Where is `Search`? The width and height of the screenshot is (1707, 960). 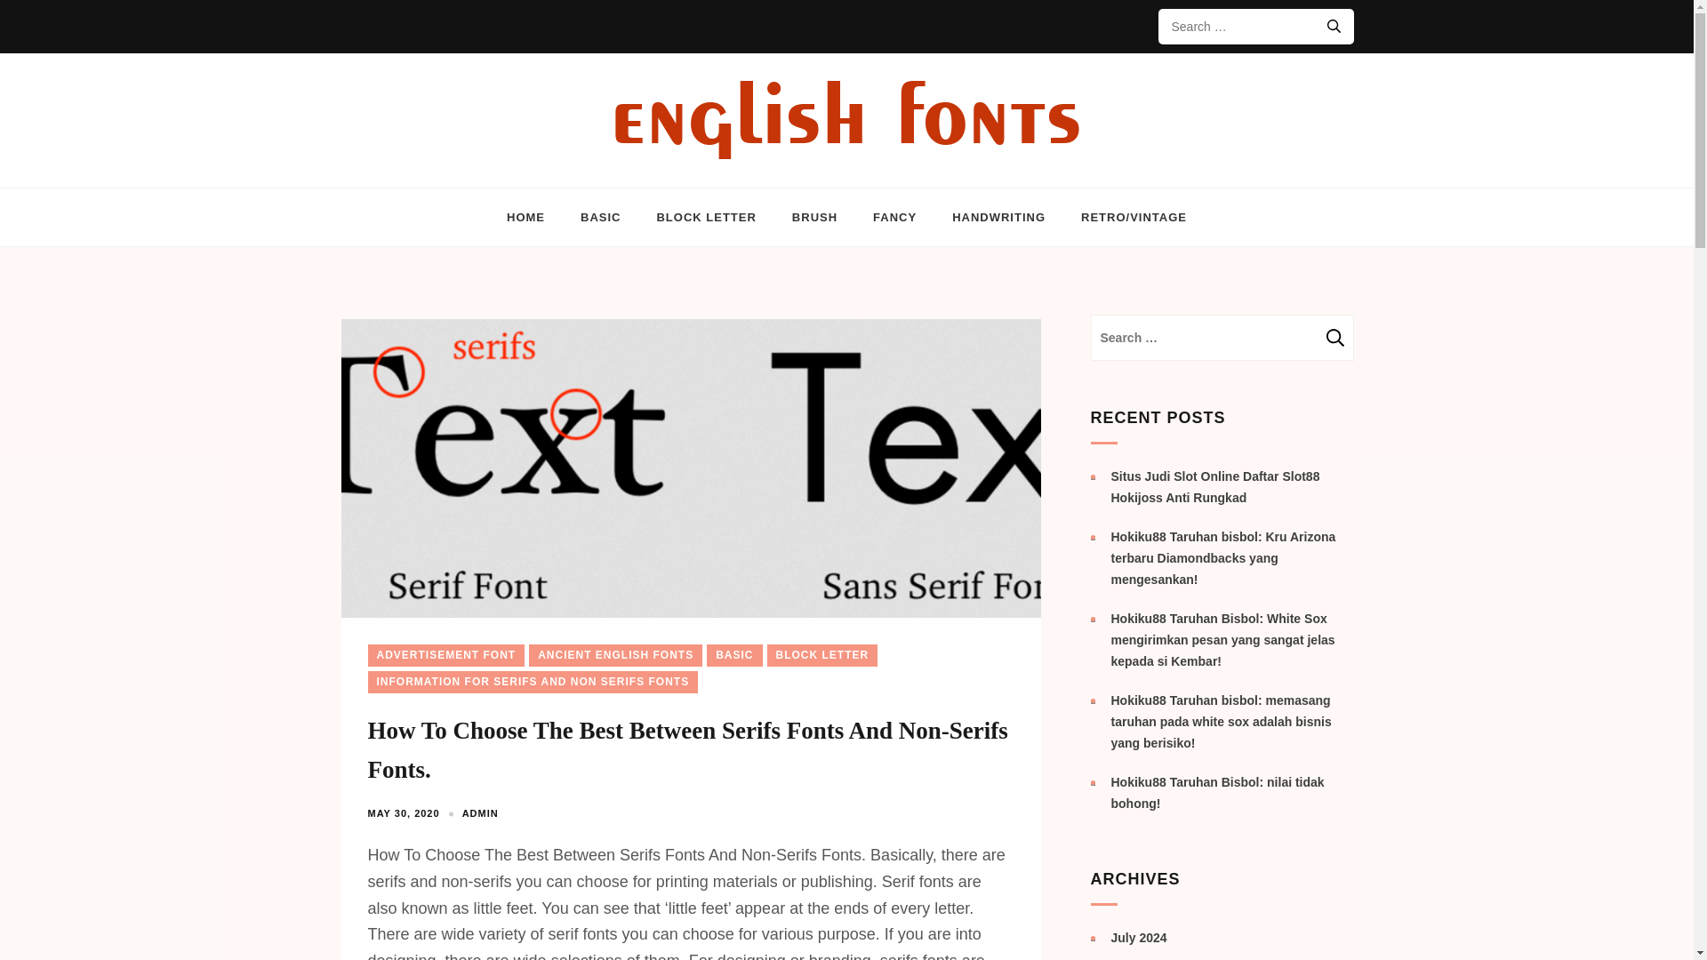 Search is located at coordinates (1335, 338).